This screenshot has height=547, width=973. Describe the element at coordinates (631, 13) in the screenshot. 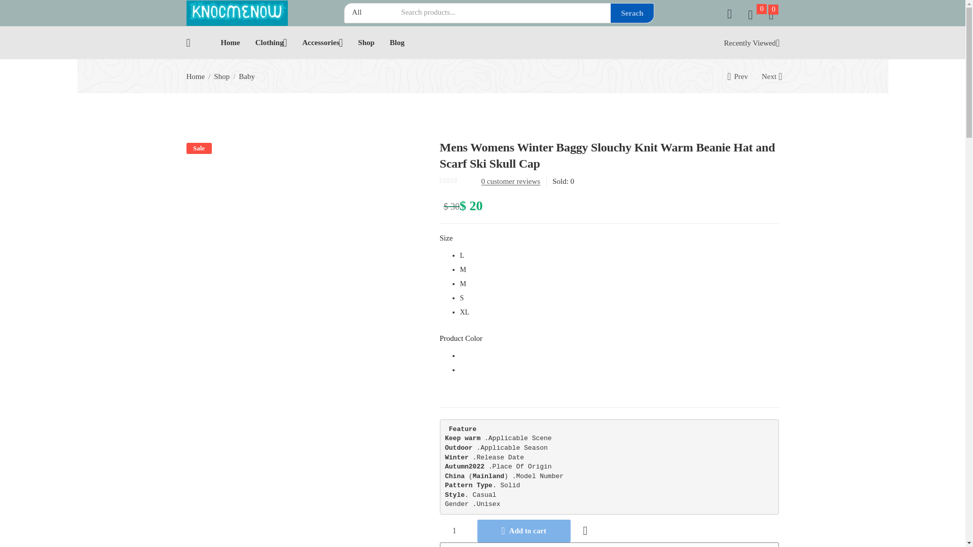

I see `Serach` at that location.